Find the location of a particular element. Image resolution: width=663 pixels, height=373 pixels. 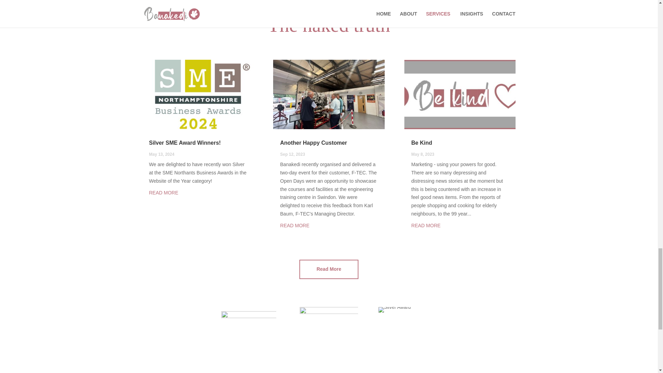

READ MORE is located at coordinates (426, 225).